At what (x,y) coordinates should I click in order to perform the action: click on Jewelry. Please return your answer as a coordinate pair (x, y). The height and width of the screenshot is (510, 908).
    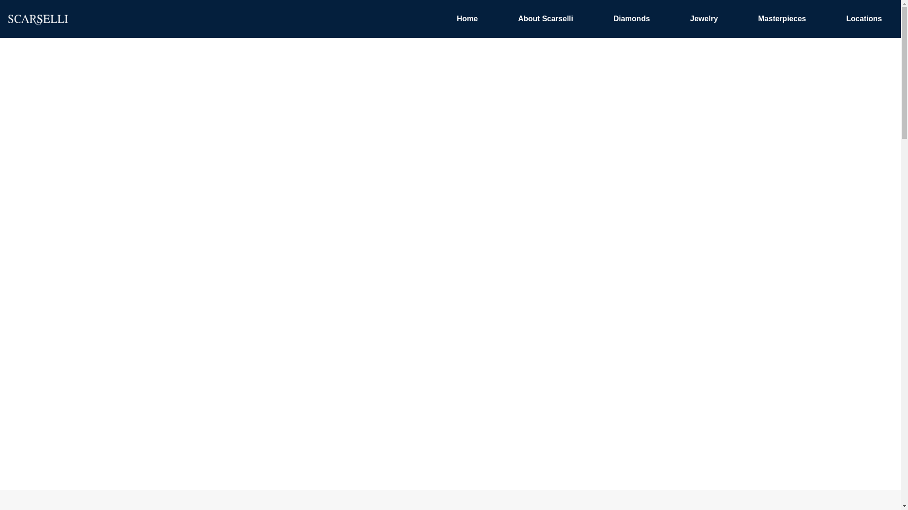
    Looking at the image, I should click on (704, 19).